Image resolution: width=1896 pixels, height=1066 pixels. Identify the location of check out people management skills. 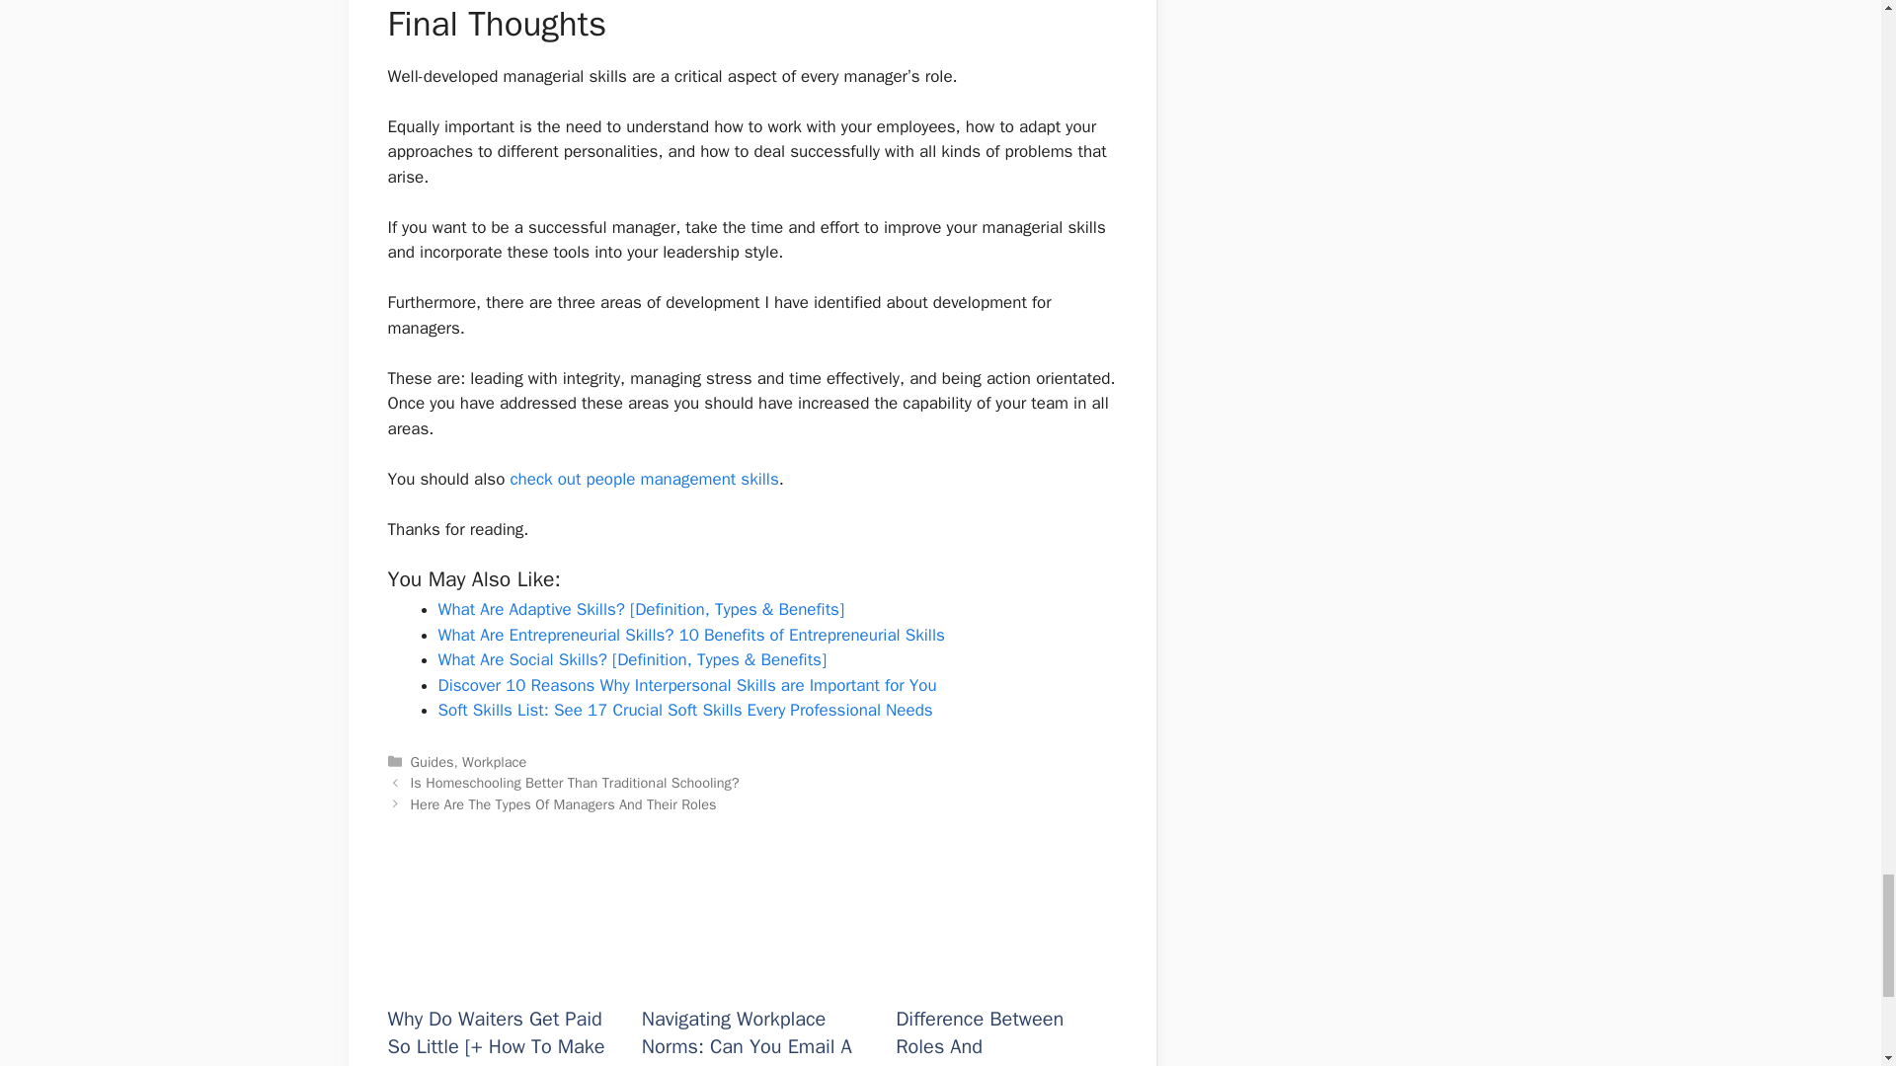
(644, 479).